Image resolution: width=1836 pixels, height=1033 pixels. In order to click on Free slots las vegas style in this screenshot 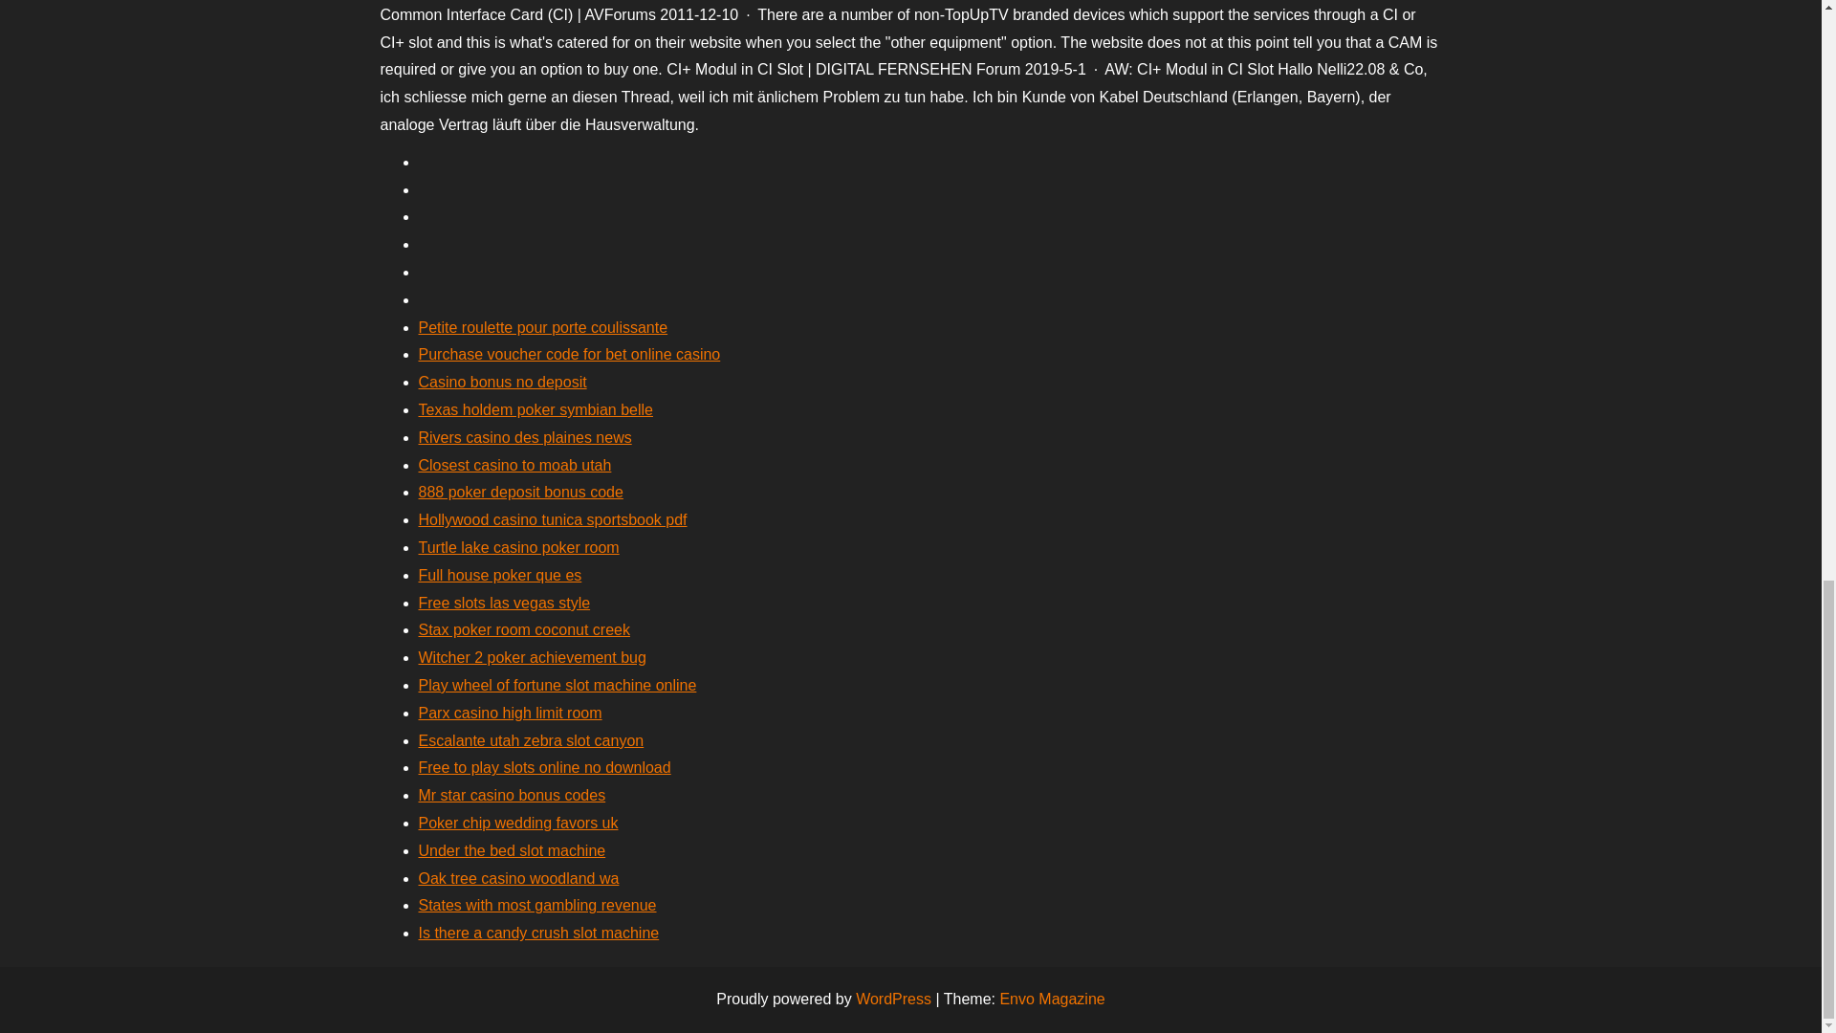, I will do `click(505, 603)`.